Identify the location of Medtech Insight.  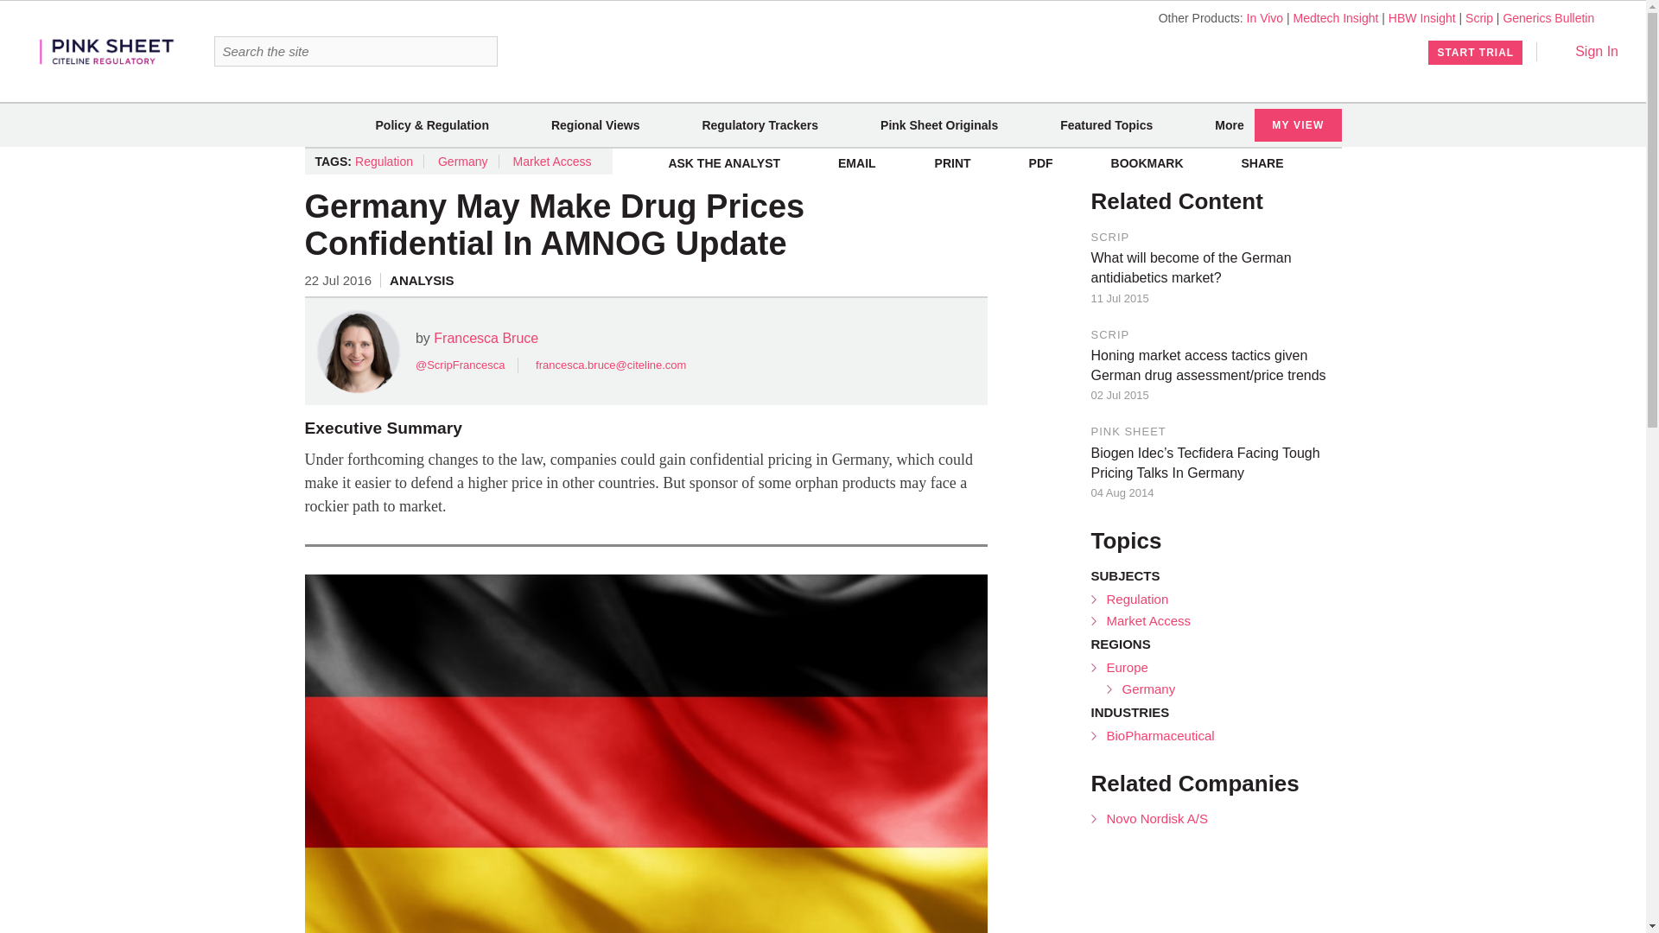
(1336, 17).